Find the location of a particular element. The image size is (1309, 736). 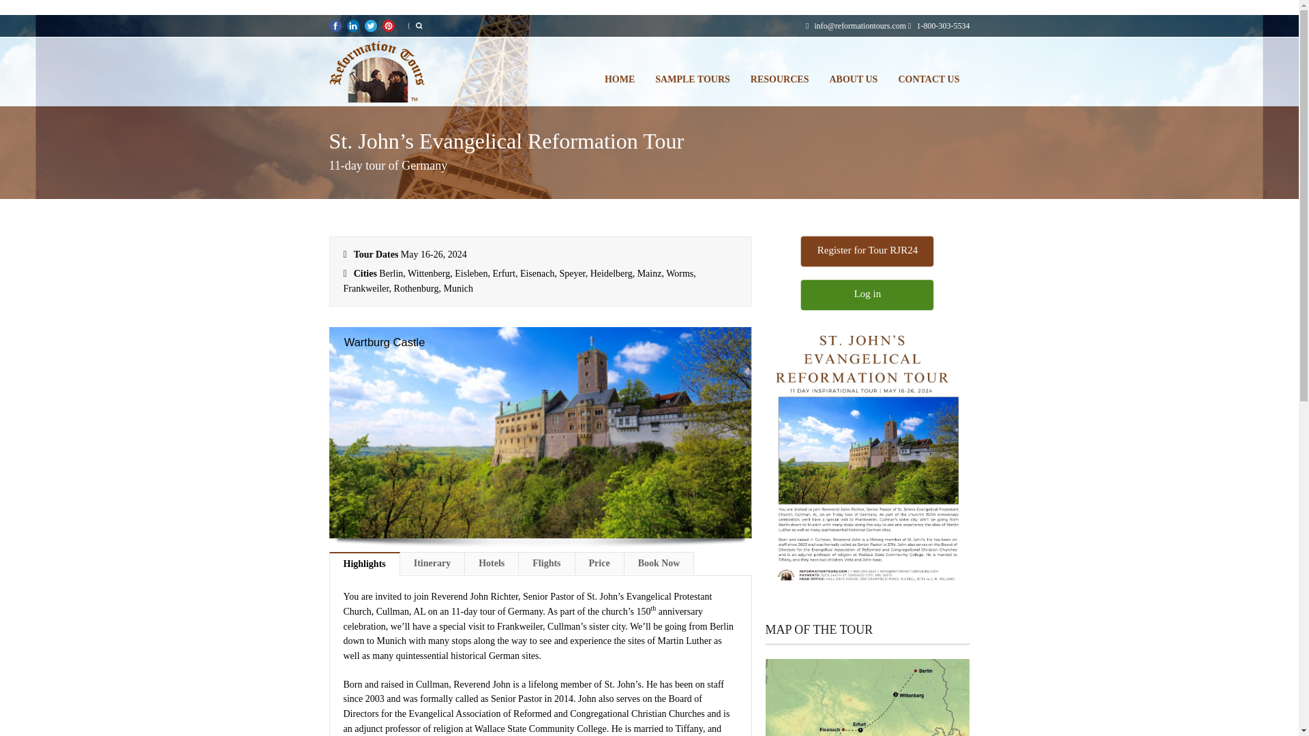

Itinerary is located at coordinates (432, 563).